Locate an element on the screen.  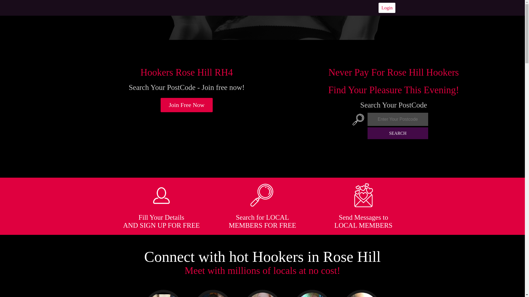
SEARCH is located at coordinates (398, 133).